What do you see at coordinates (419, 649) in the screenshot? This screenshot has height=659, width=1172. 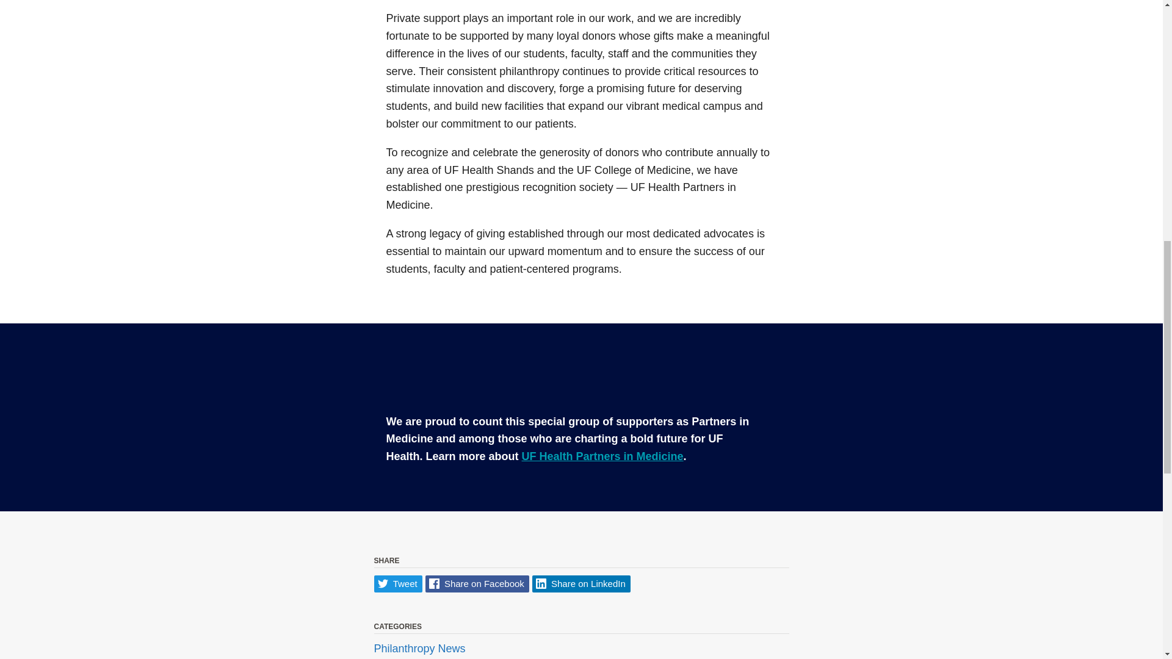 I see `Philanthropy News` at bounding box center [419, 649].